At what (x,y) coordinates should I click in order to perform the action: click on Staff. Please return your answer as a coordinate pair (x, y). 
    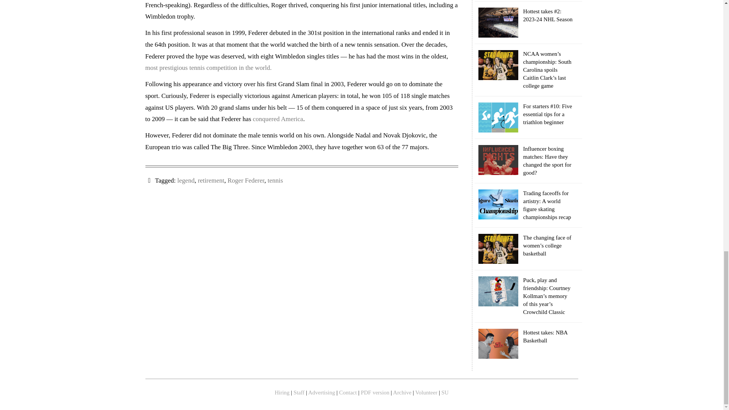
    Looking at the image, I should click on (300, 393).